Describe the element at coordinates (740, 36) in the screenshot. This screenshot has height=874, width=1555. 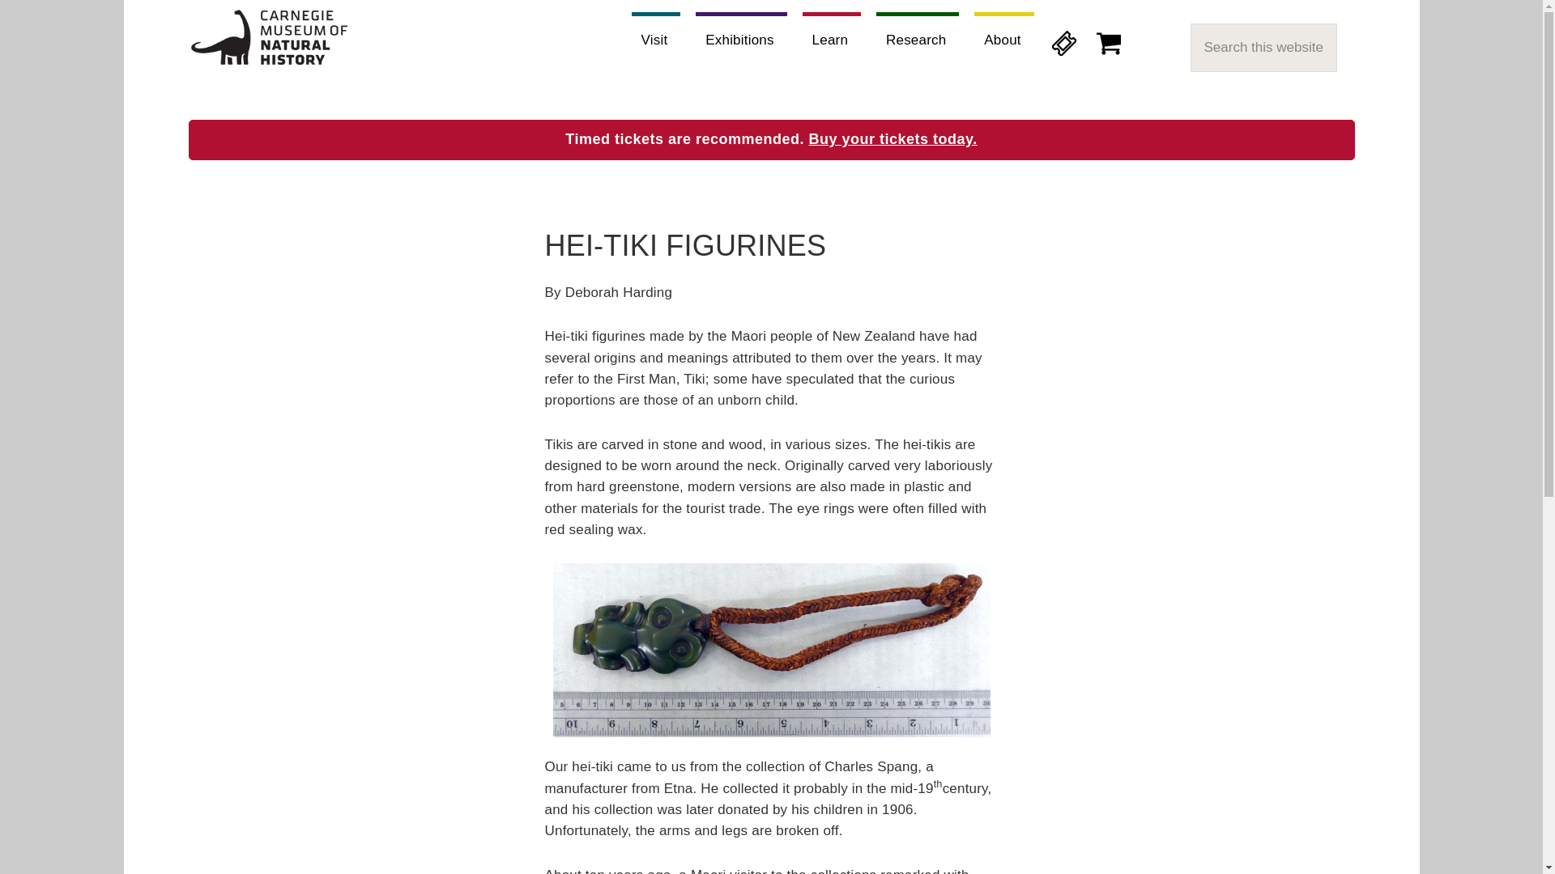
I see `Exhibitions` at that location.